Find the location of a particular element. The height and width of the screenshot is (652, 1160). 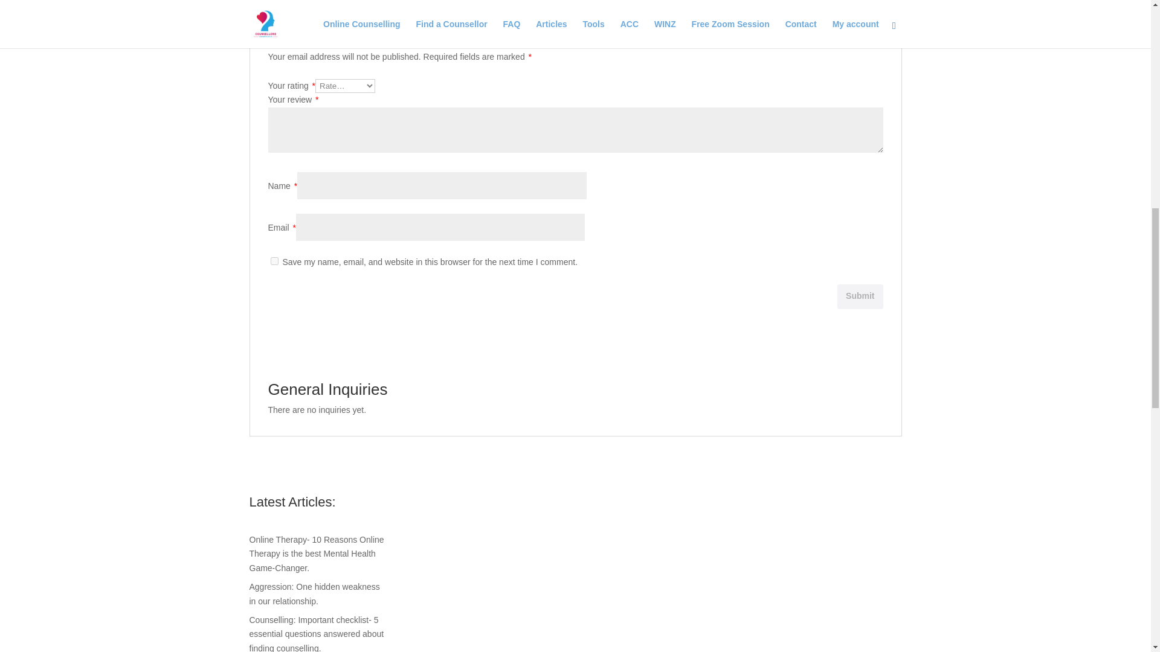

yes is located at coordinates (274, 261).